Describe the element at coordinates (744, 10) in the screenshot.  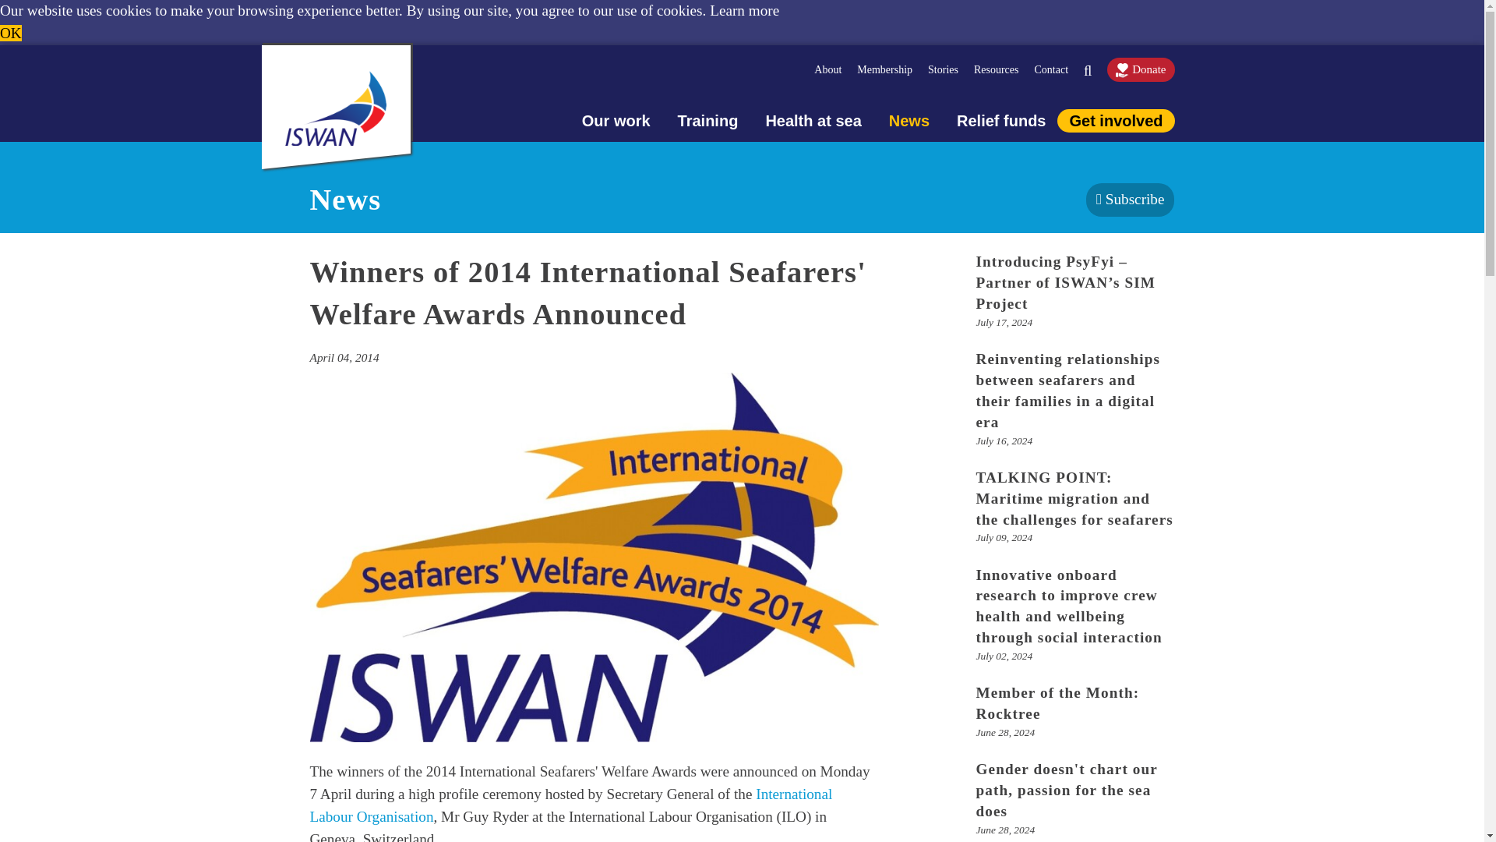
I see `Learn more` at that location.